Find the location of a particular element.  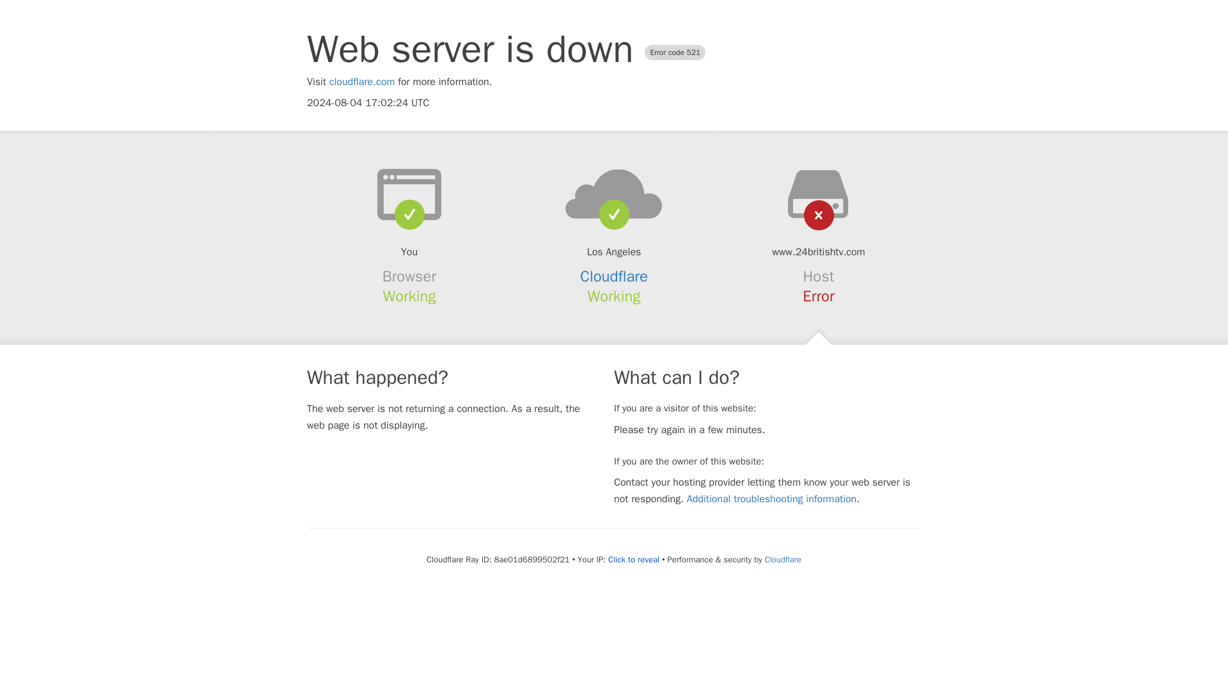

Cloudflare is located at coordinates (783, 559).